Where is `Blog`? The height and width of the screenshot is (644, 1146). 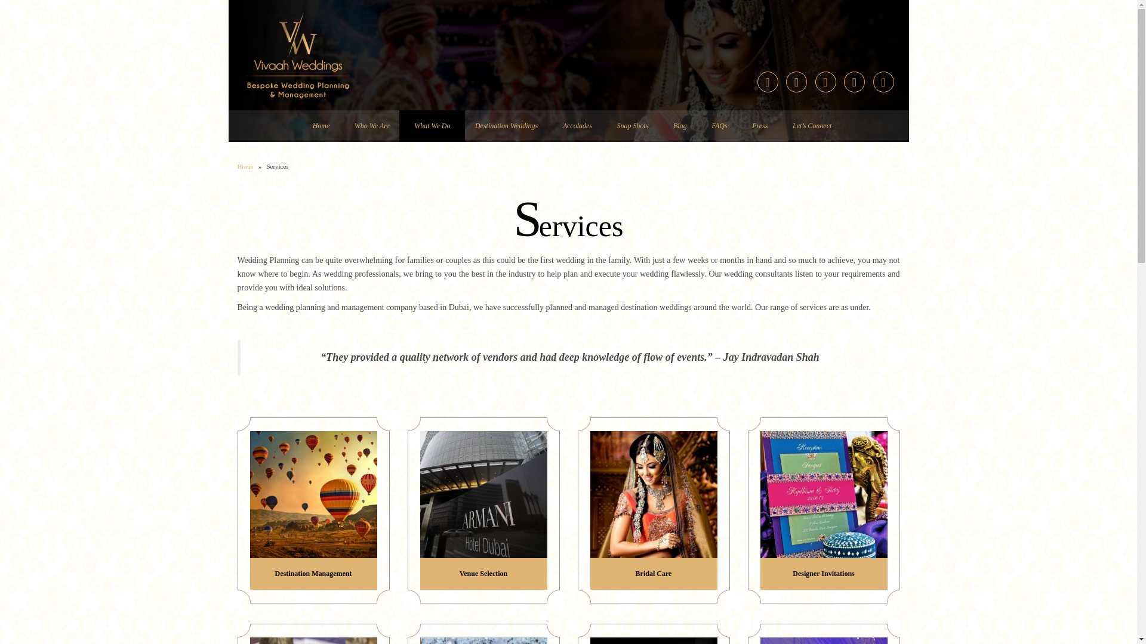
Blog is located at coordinates (679, 125).